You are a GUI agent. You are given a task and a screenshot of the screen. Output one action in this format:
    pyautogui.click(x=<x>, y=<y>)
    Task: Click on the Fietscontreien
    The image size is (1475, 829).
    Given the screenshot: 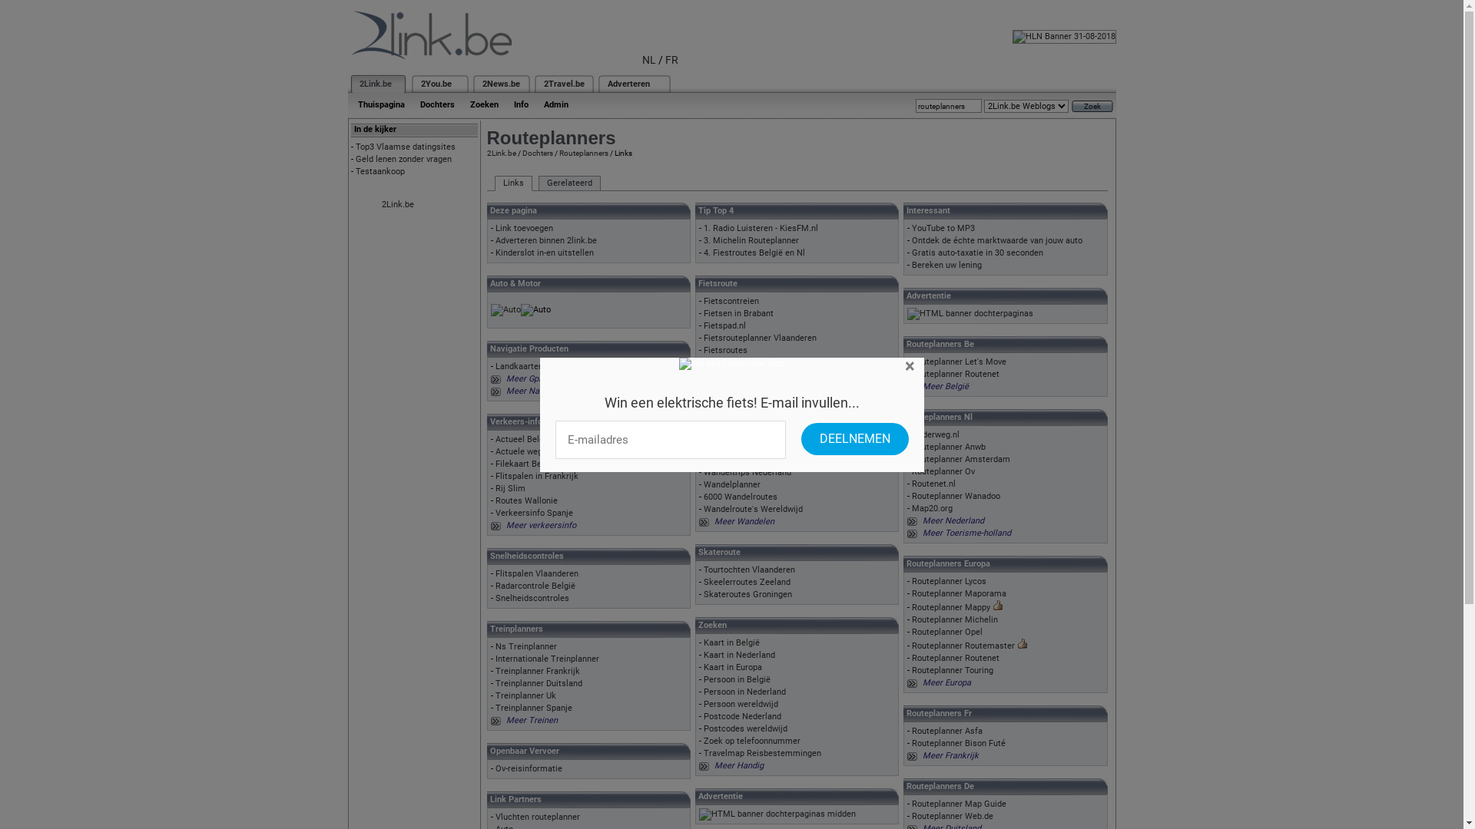 What is the action you would take?
    pyautogui.click(x=731, y=301)
    